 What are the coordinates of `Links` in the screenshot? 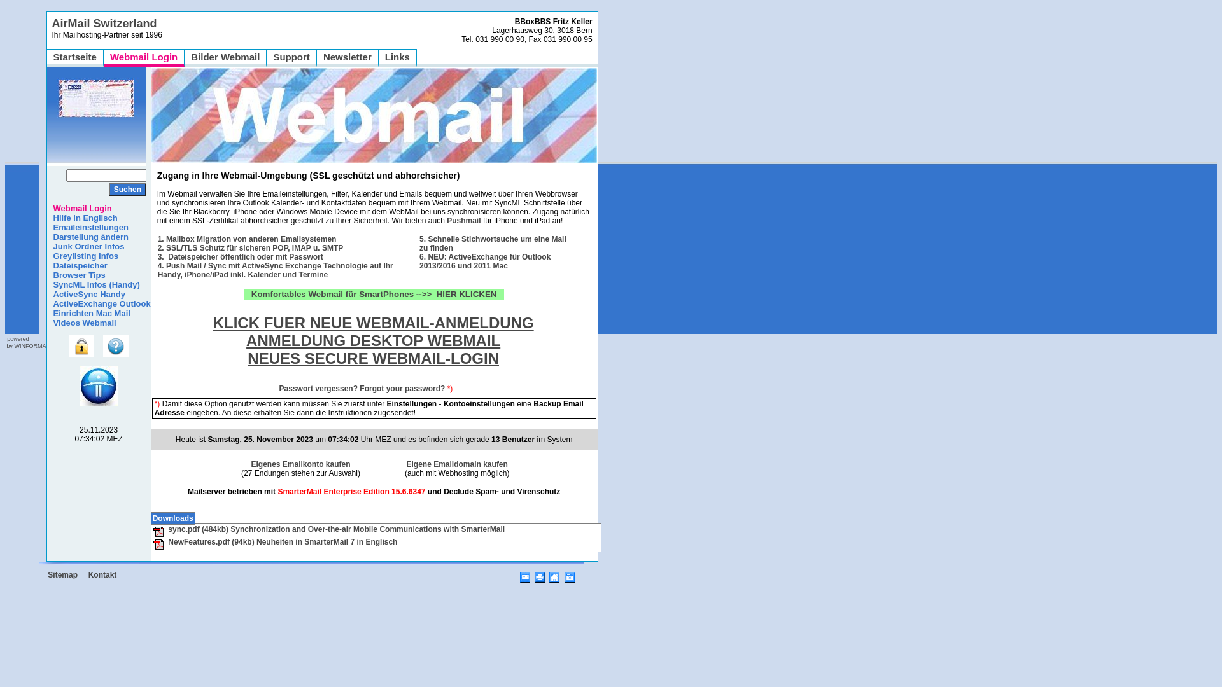 It's located at (397, 57).